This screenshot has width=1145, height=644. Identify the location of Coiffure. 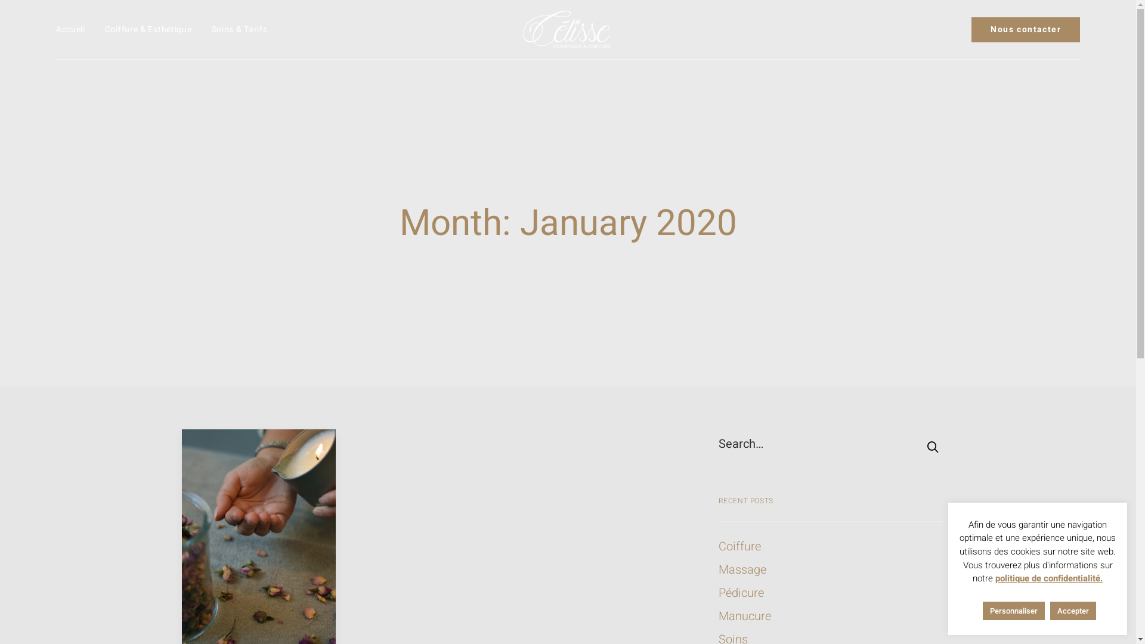
(836, 547).